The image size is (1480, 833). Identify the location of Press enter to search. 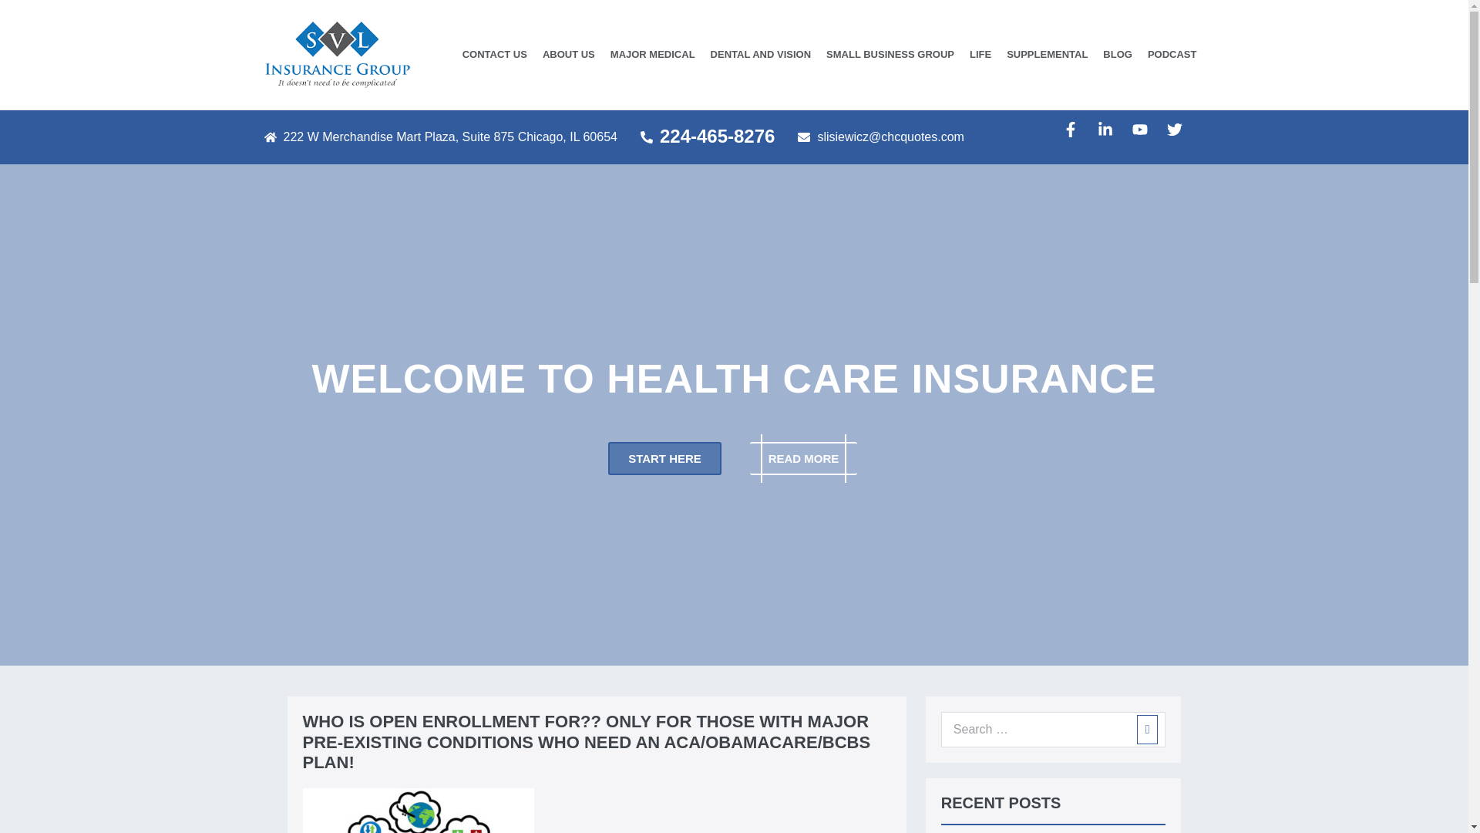
(1053, 730).